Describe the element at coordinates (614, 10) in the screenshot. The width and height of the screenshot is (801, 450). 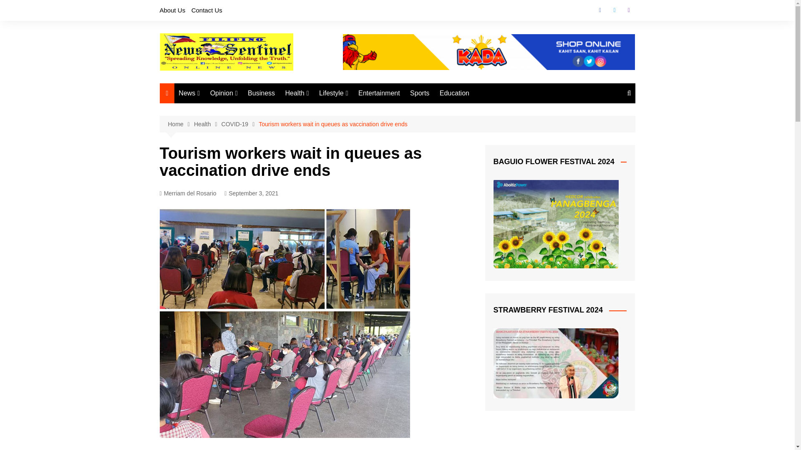
I see `Twitter` at that location.